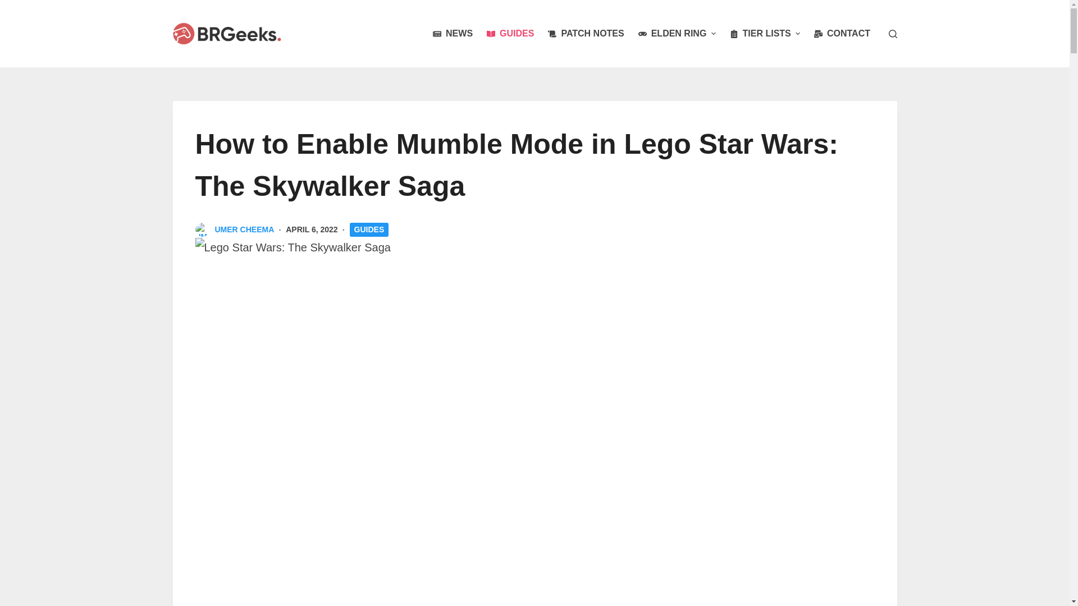 This screenshot has width=1078, height=606. I want to click on PATCH NOTES, so click(586, 34).